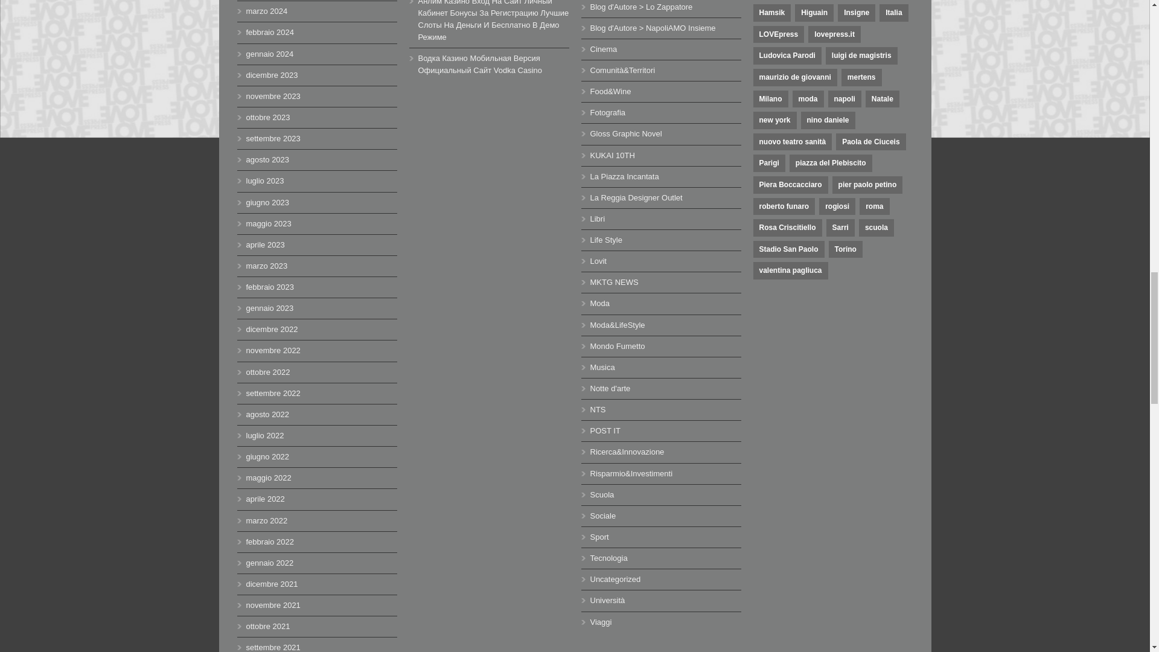 The height and width of the screenshot is (652, 1159). What do you see at coordinates (267, 11) in the screenshot?
I see `marzo 2024` at bounding box center [267, 11].